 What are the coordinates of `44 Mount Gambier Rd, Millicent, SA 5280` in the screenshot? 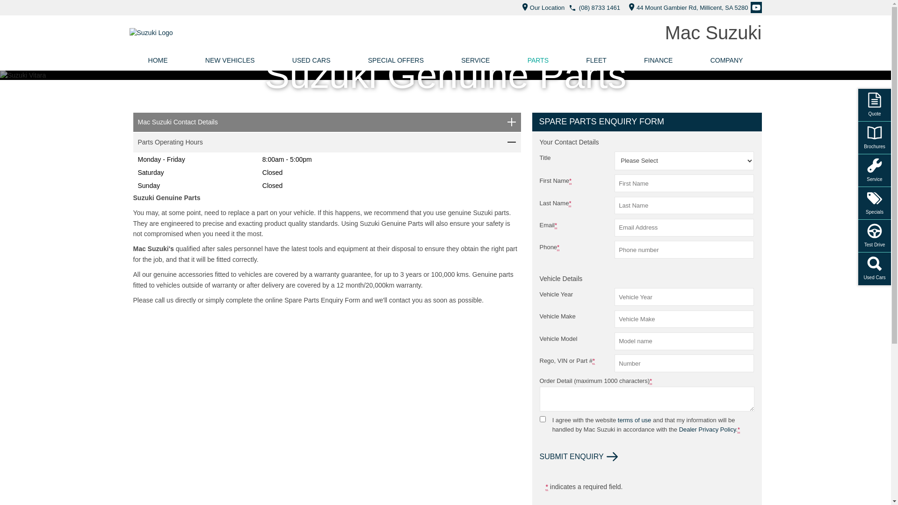 It's located at (686, 7).